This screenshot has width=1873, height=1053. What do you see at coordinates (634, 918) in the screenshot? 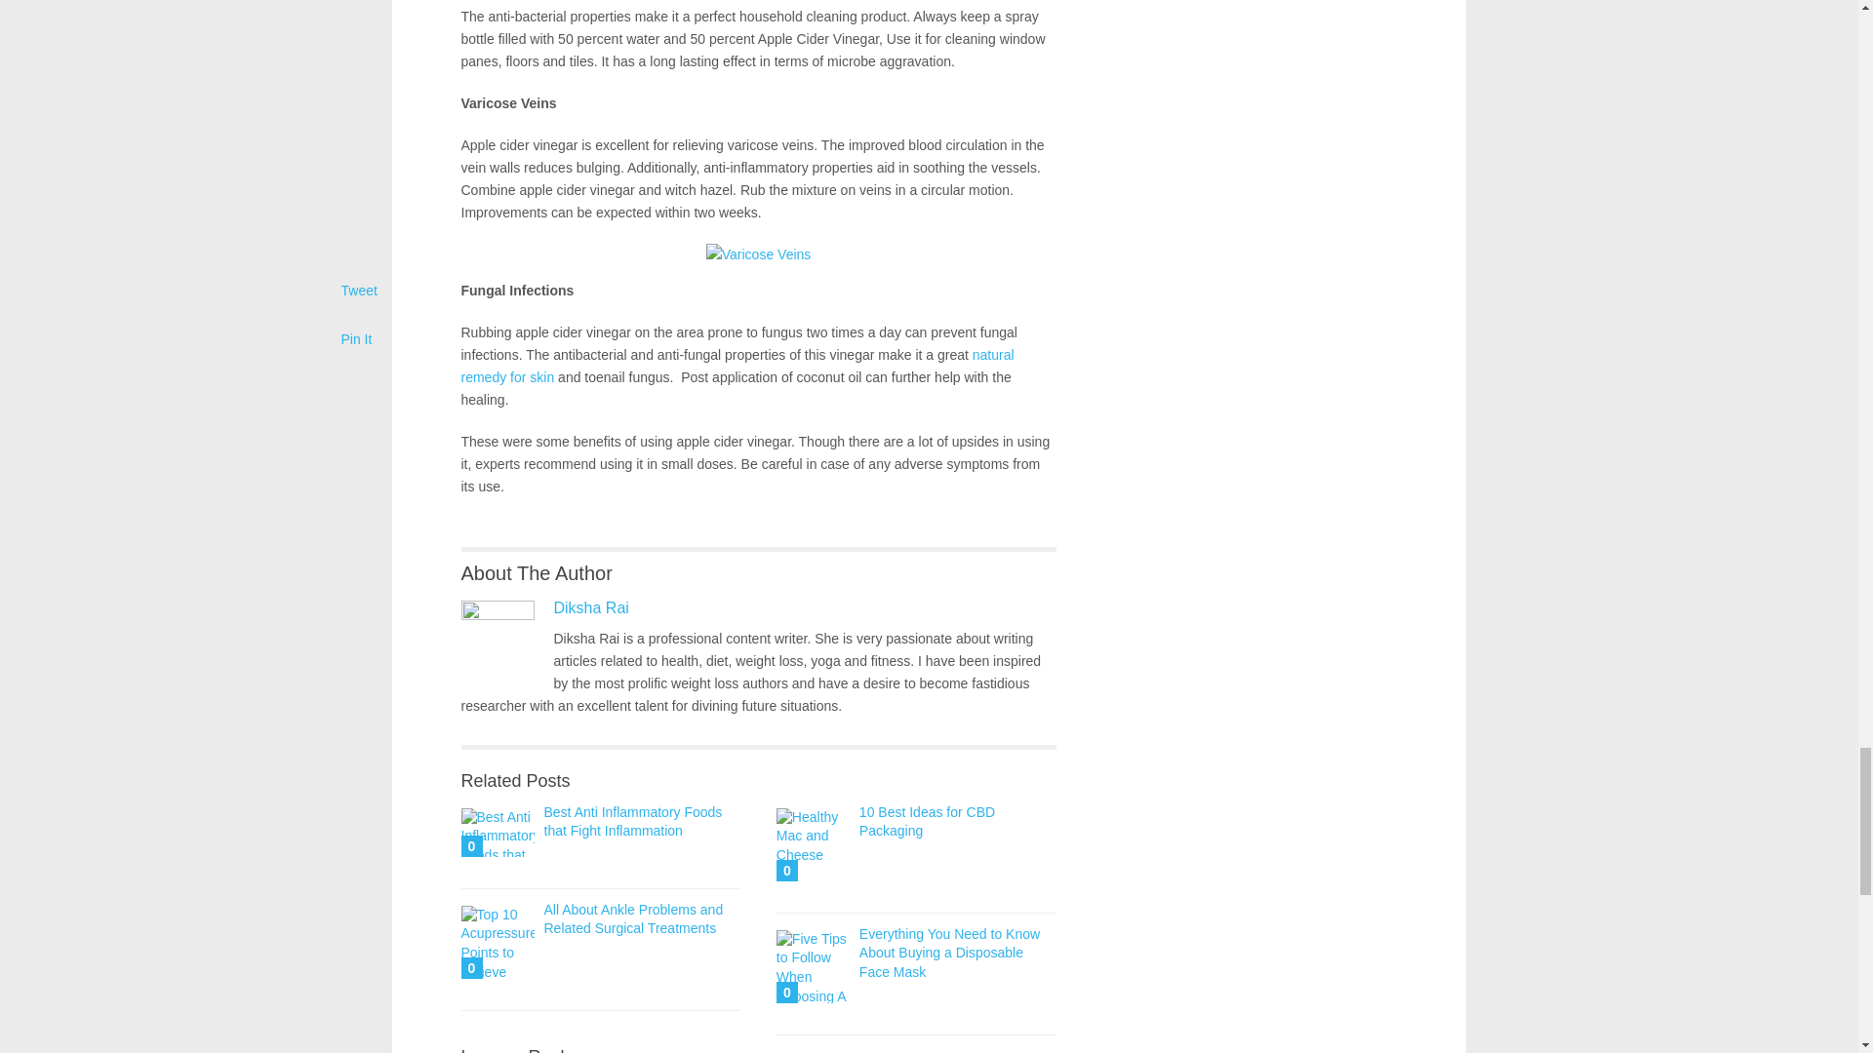
I see `All About Ankle Problems and Related Surgical Treatments` at bounding box center [634, 918].